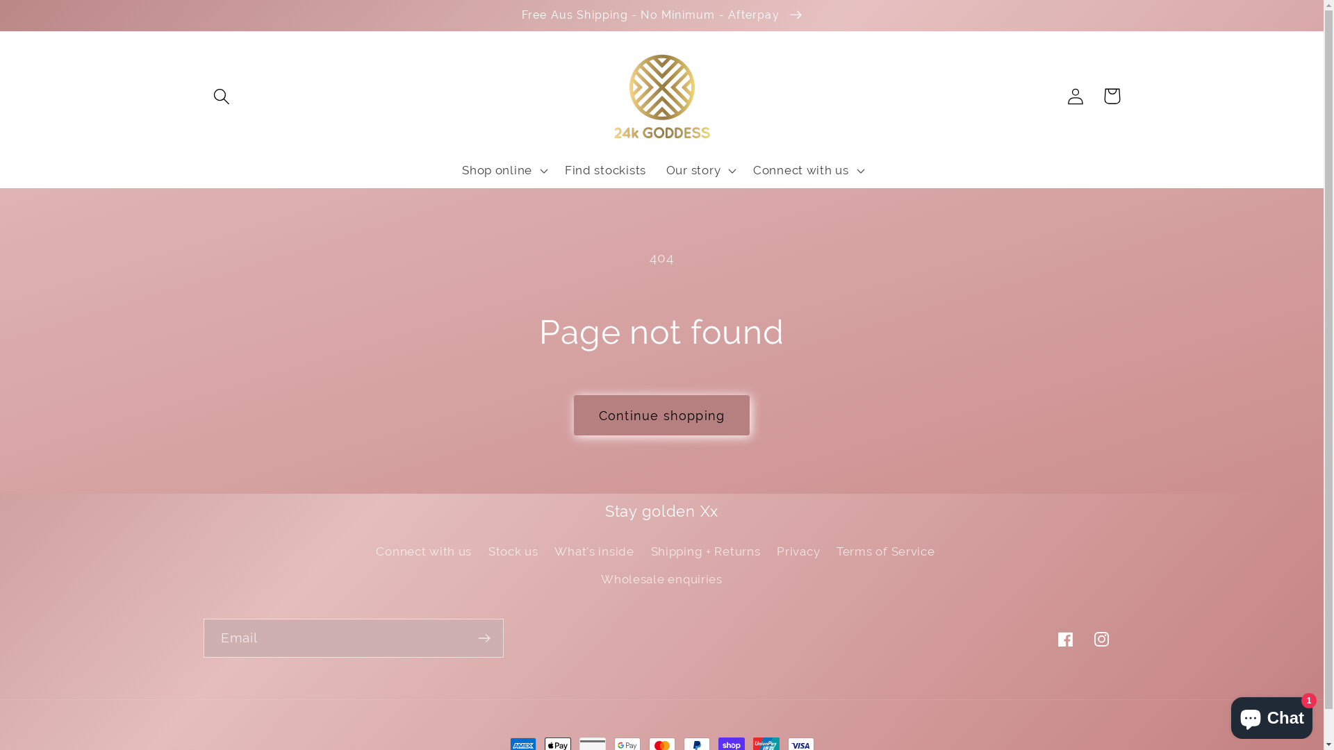  I want to click on Find stockists, so click(605, 171).